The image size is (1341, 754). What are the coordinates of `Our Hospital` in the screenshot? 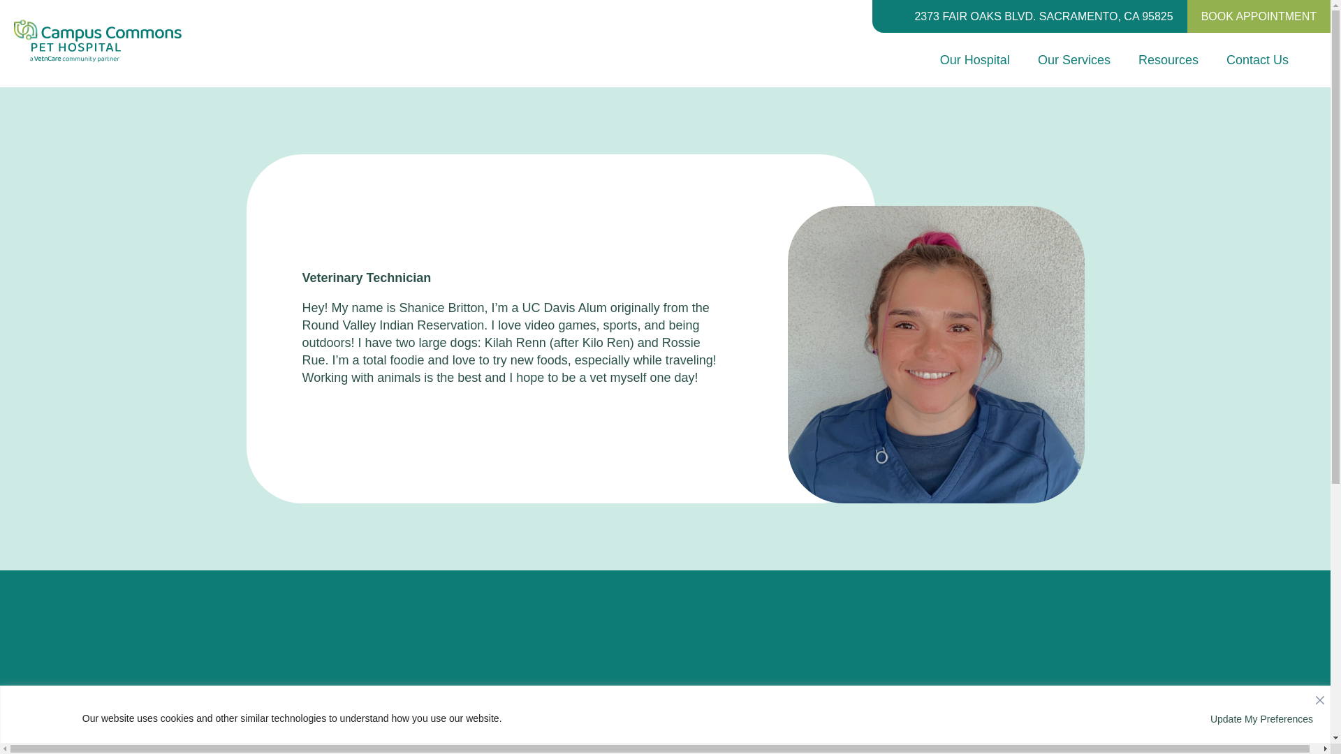 It's located at (974, 60).